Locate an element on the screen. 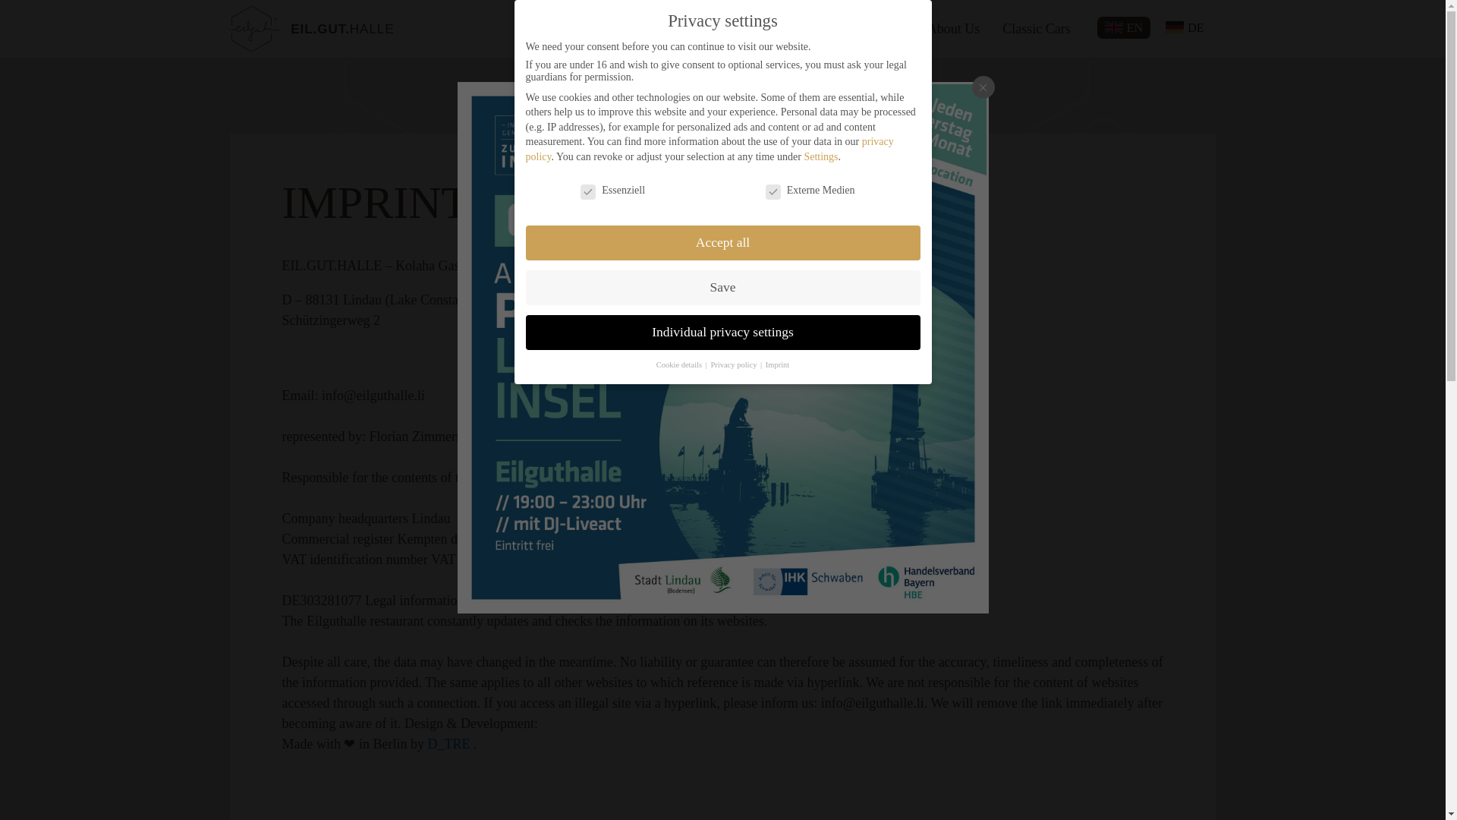 The height and width of the screenshot is (820, 1457). Settings is located at coordinates (821, 147).